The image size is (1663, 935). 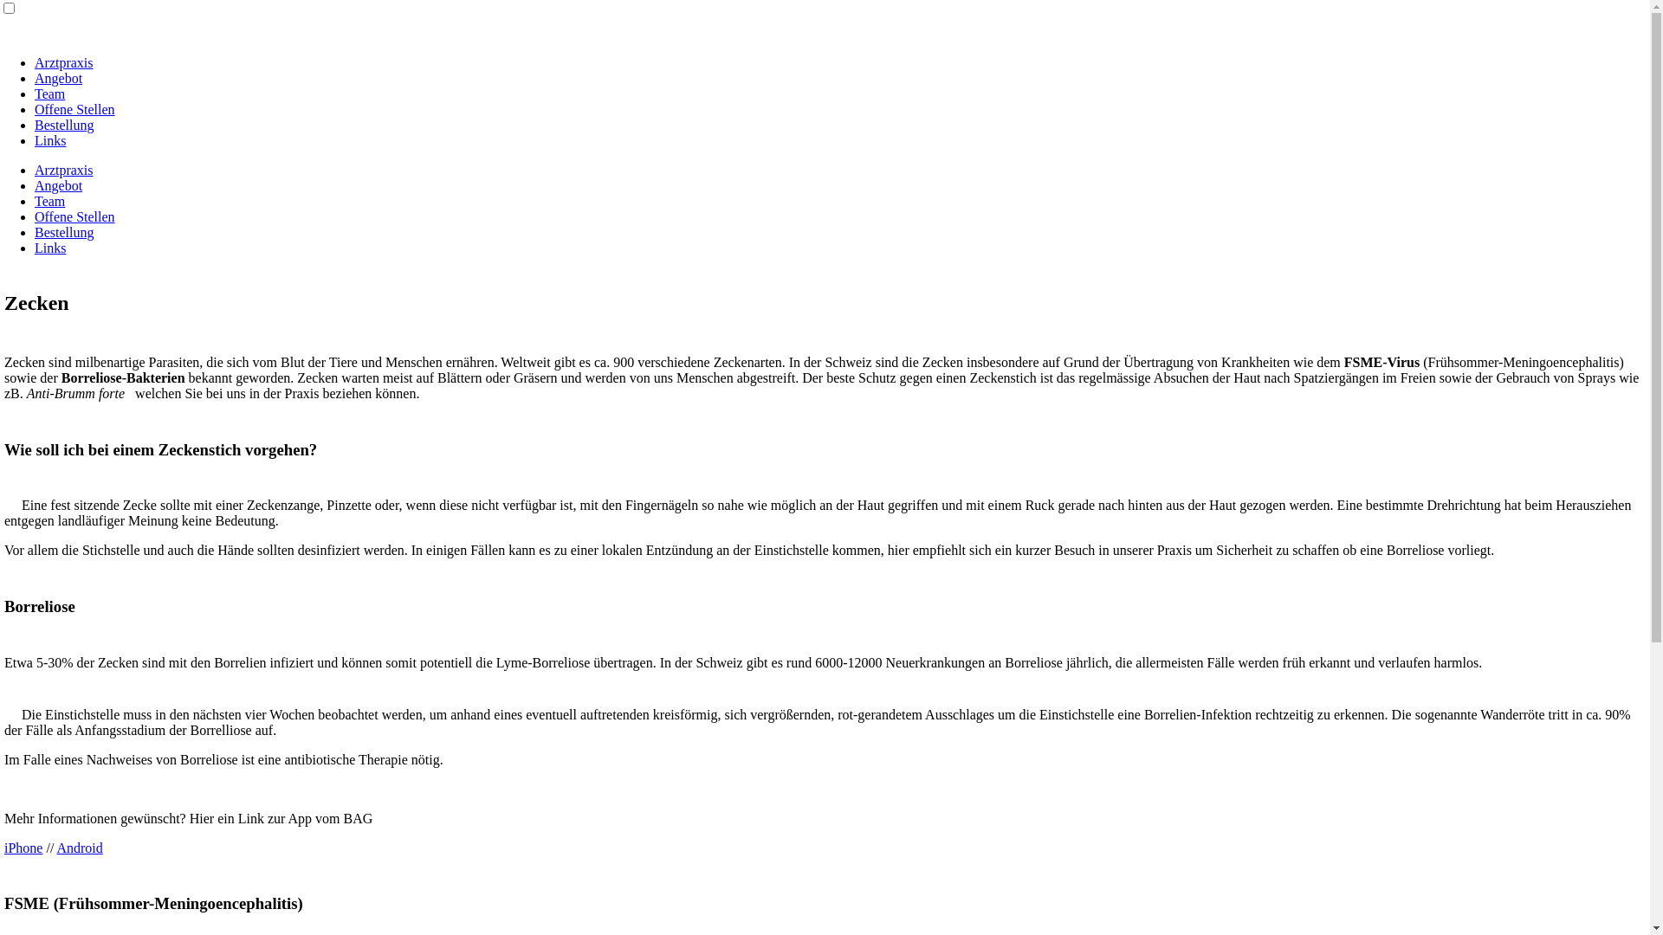 What do you see at coordinates (74, 109) in the screenshot?
I see `Offene Stellen` at bounding box center [74, 109].